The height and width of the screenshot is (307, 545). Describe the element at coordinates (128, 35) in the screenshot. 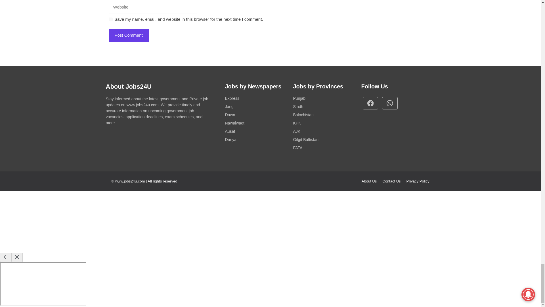

I see `Post Comment` at that location.